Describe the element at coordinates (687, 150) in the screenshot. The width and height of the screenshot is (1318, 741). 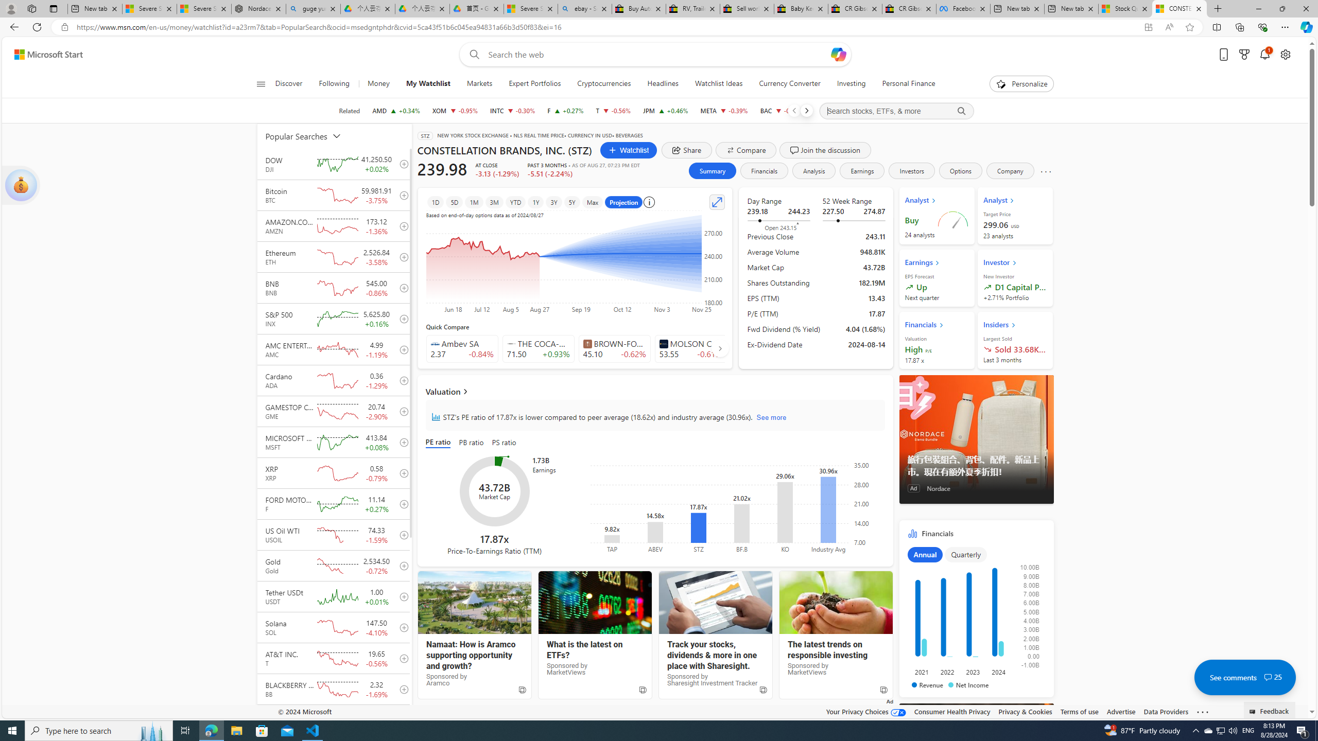
I see `share dialog` at that location.